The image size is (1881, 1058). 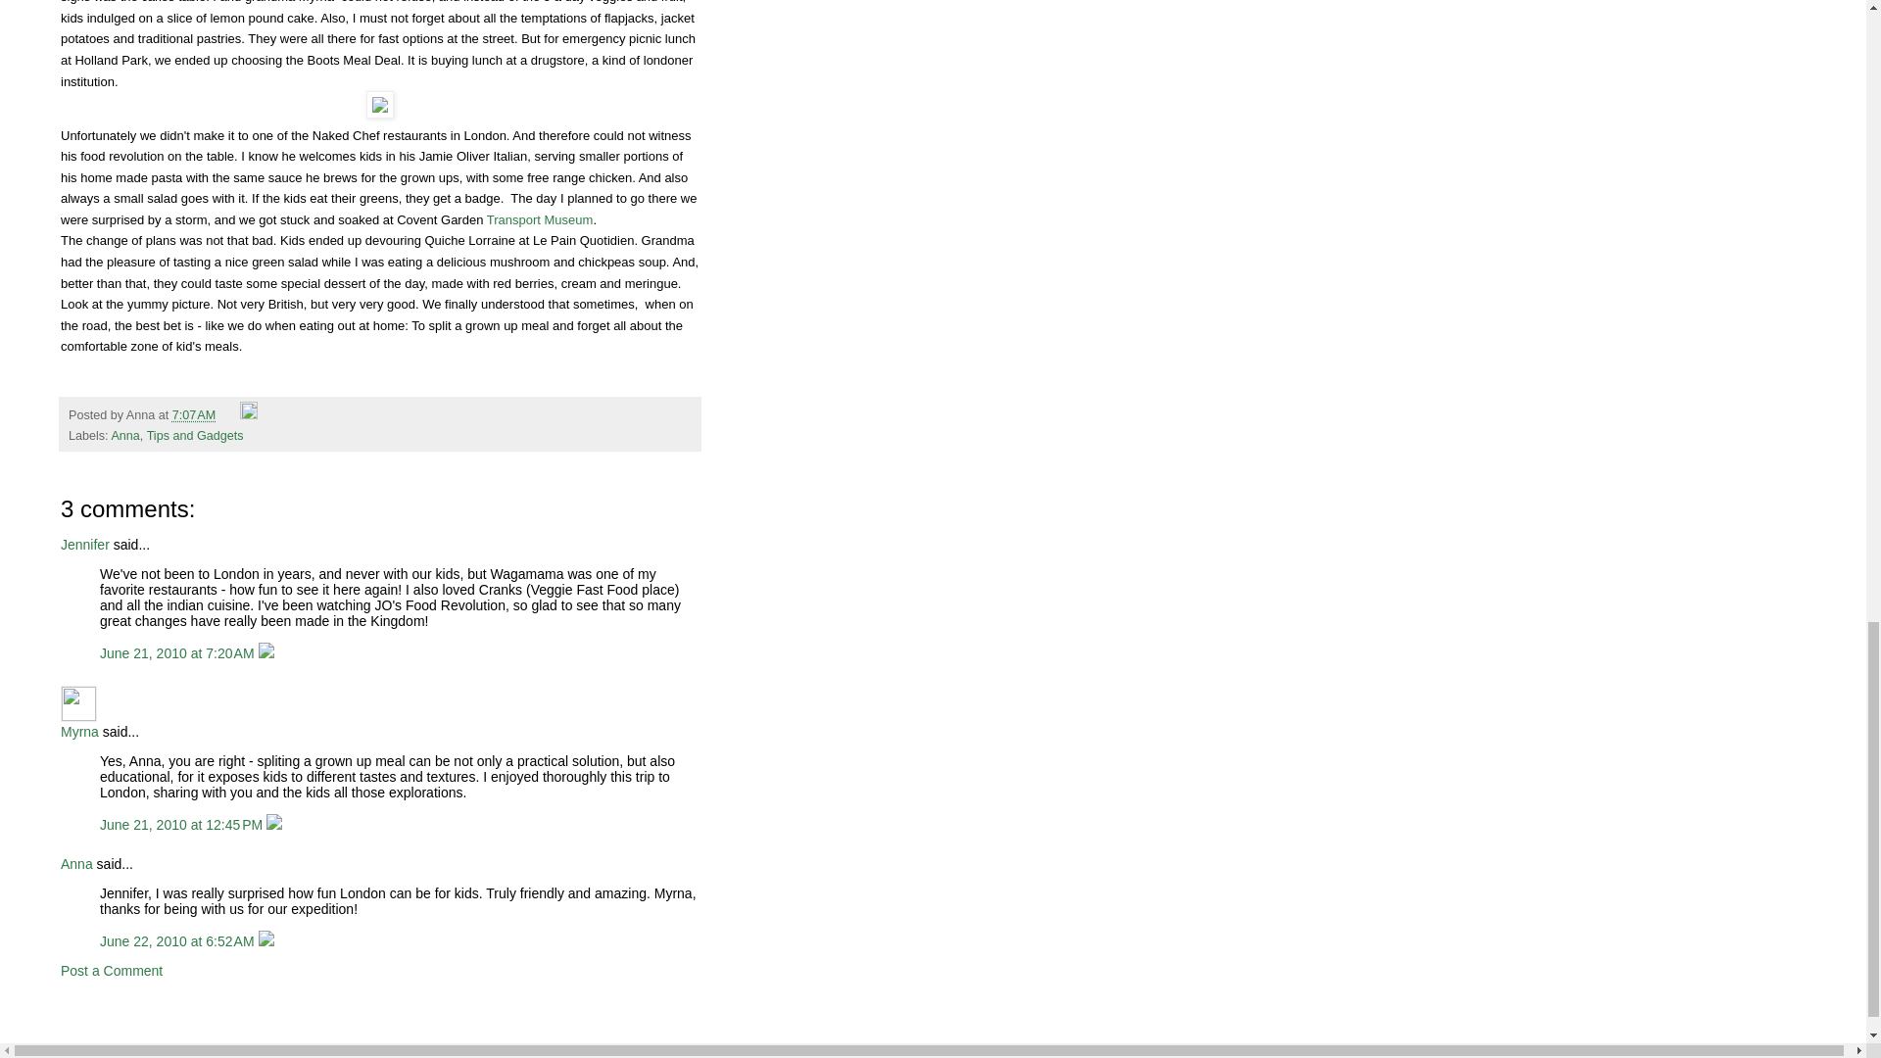 I want to click on Edit Post, so click(x=249, y=414).